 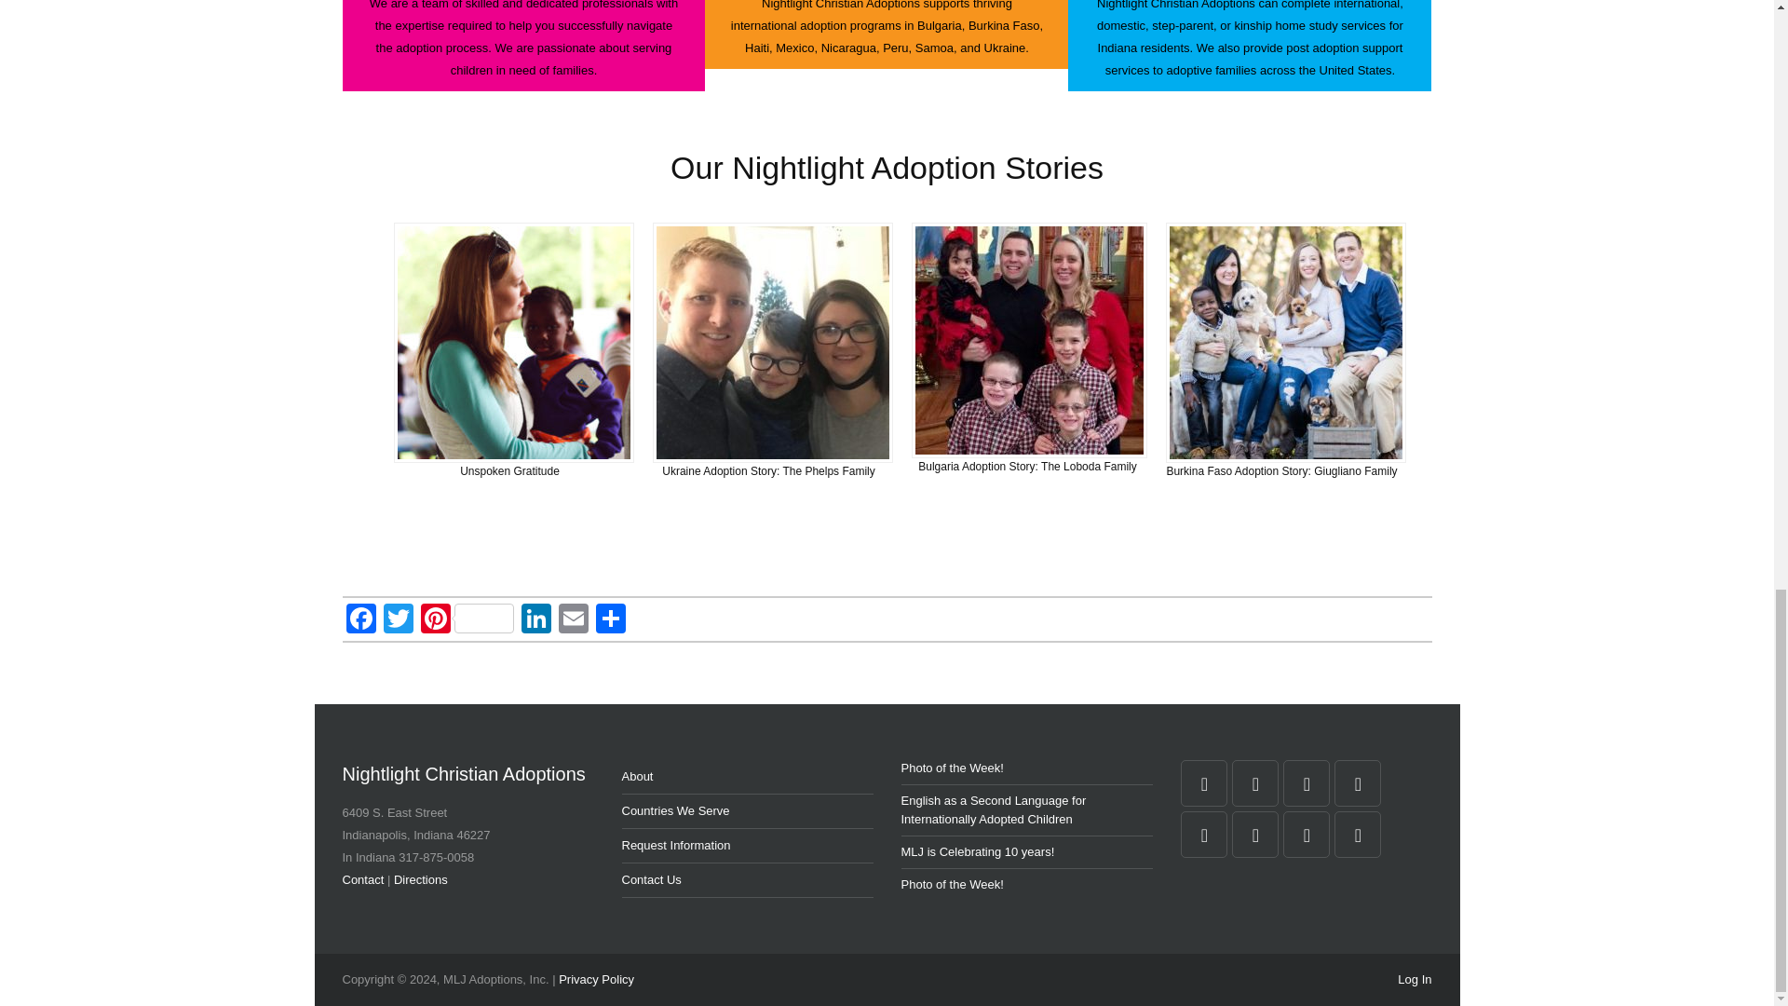 What do you see at coordinates (421, 879) in the screenshot?
I see `Directions` at bounding box center [421, 879].